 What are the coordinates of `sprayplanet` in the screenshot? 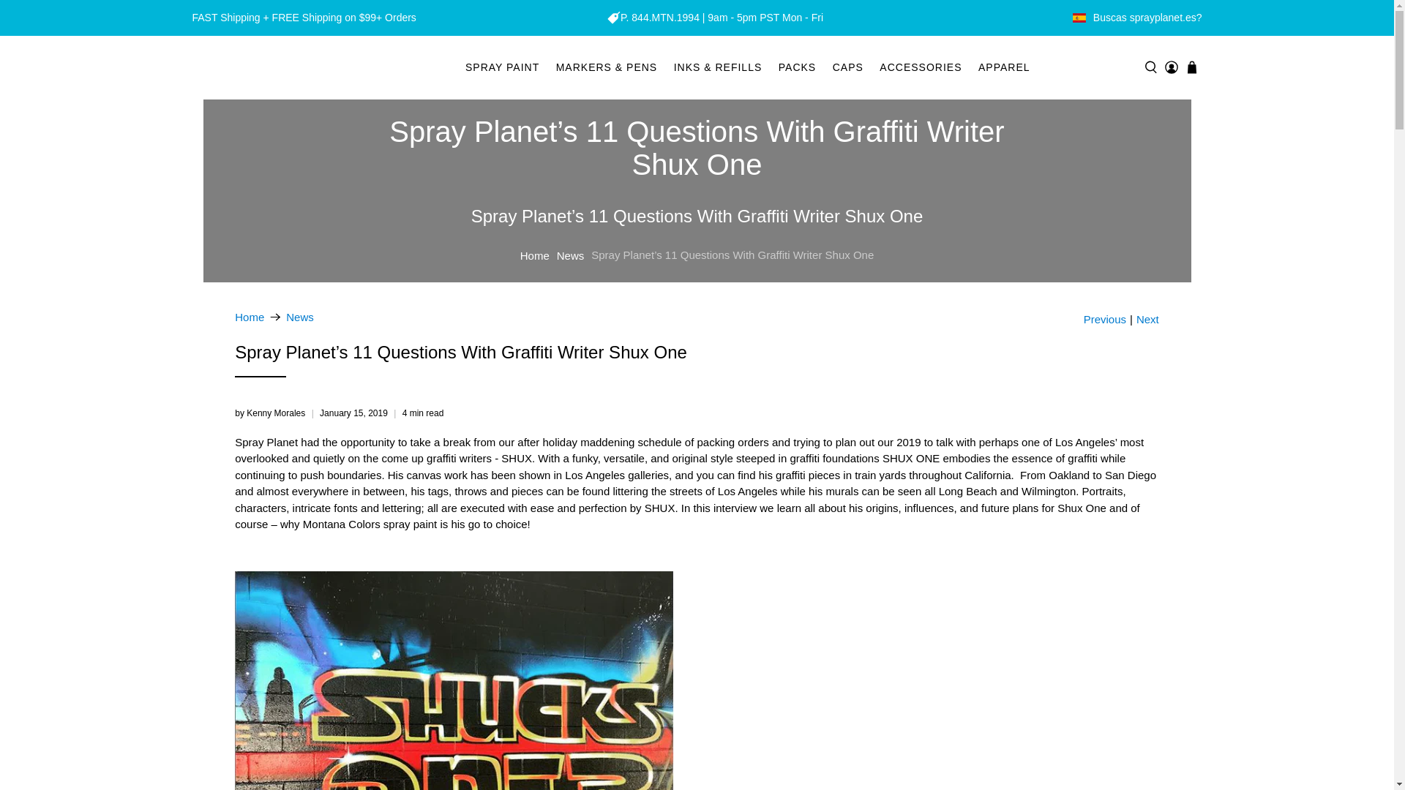 It's located at (249, 316).